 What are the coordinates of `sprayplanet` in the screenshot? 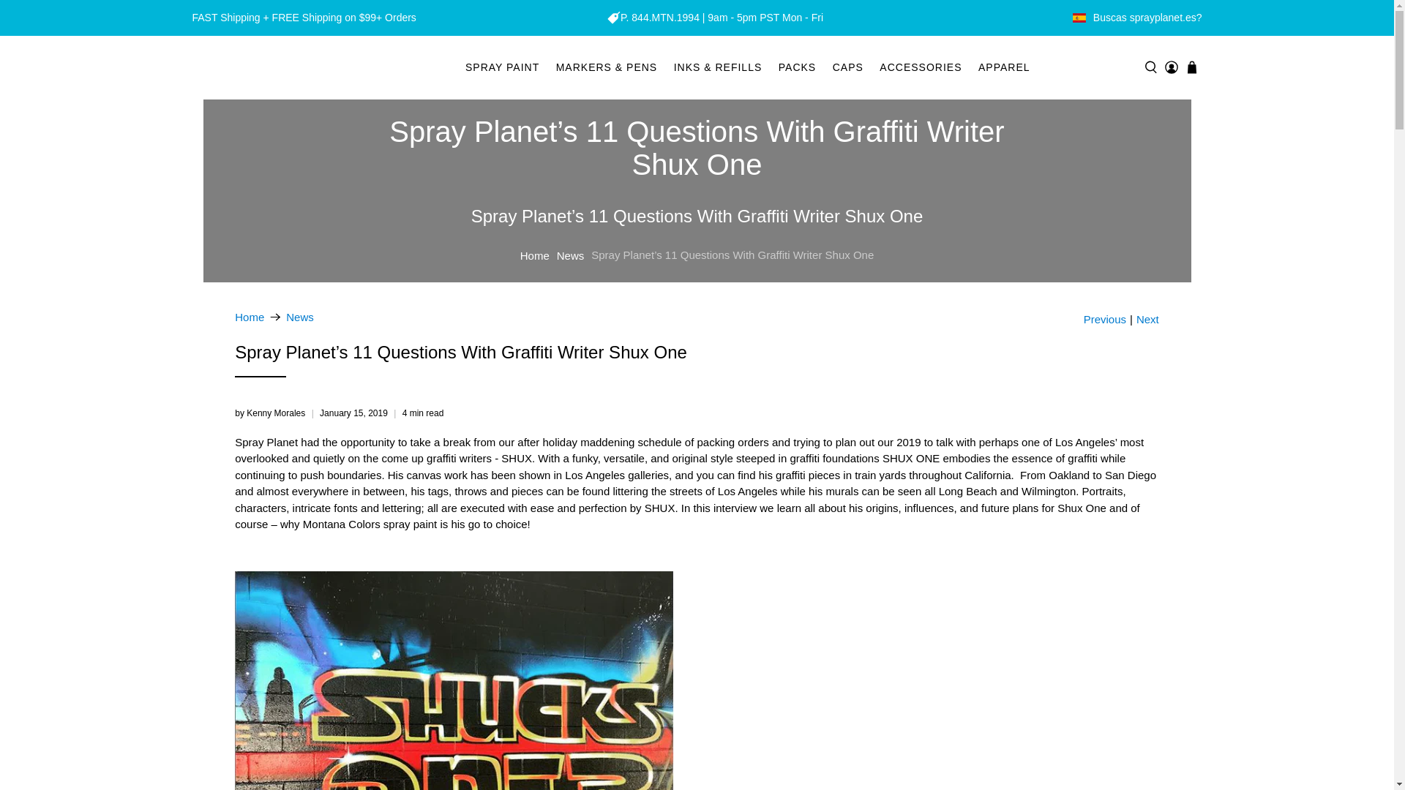 It's located at (249, 316).